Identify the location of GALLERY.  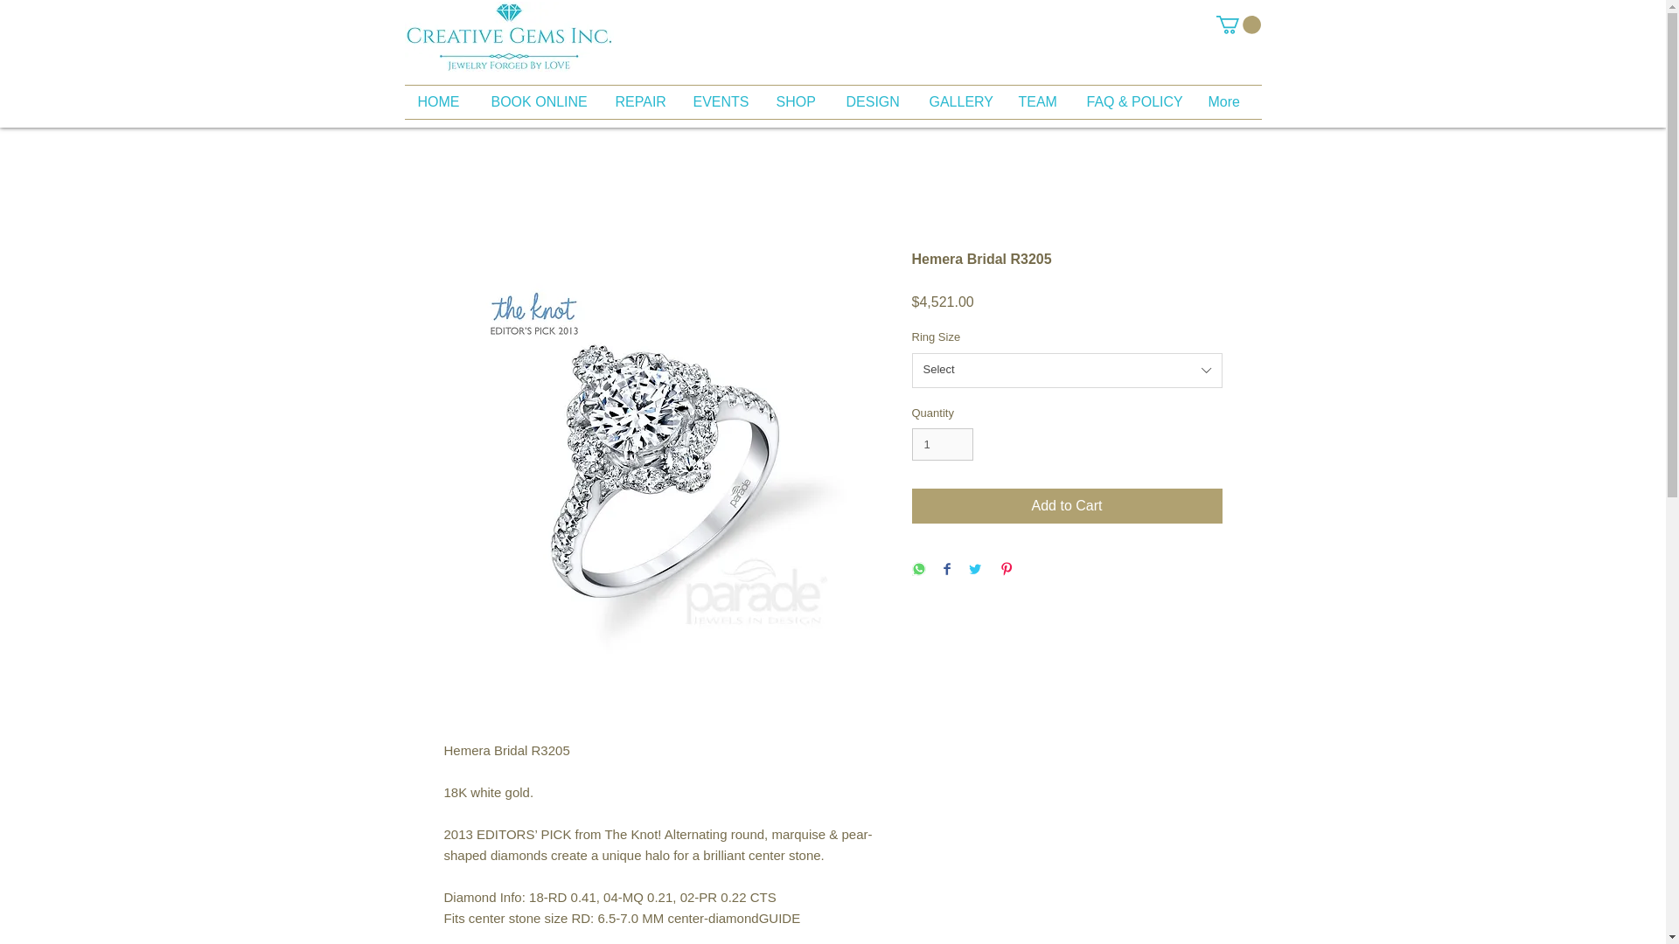
(961, 102).